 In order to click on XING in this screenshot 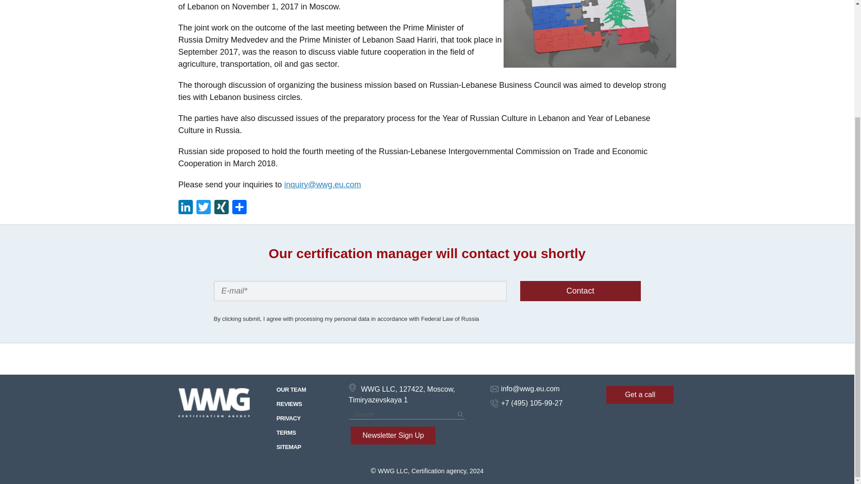, I will do `click(222, 208)`.